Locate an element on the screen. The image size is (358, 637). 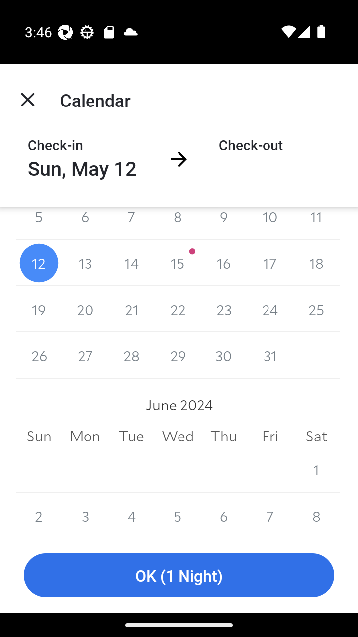
10 10 May 2024 is located at coordinates (269, 223).